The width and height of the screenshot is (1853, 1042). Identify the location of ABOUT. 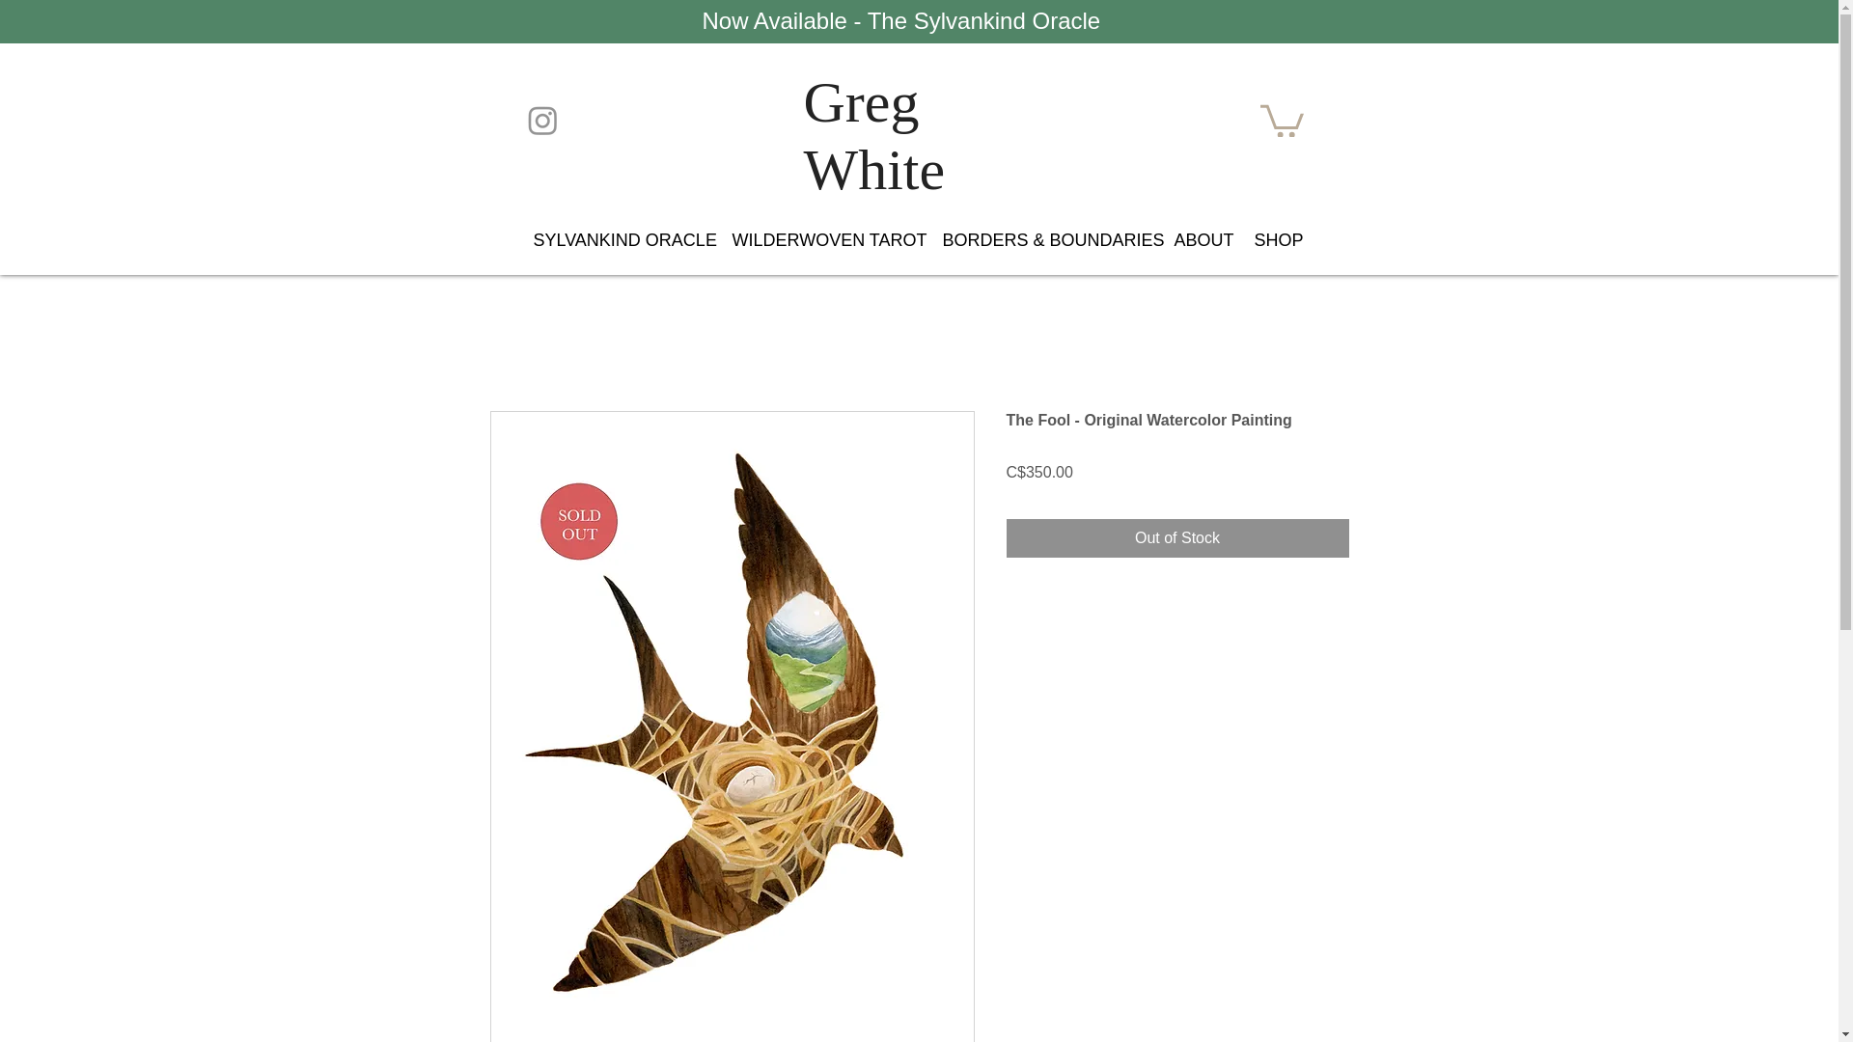
(1203, 239).